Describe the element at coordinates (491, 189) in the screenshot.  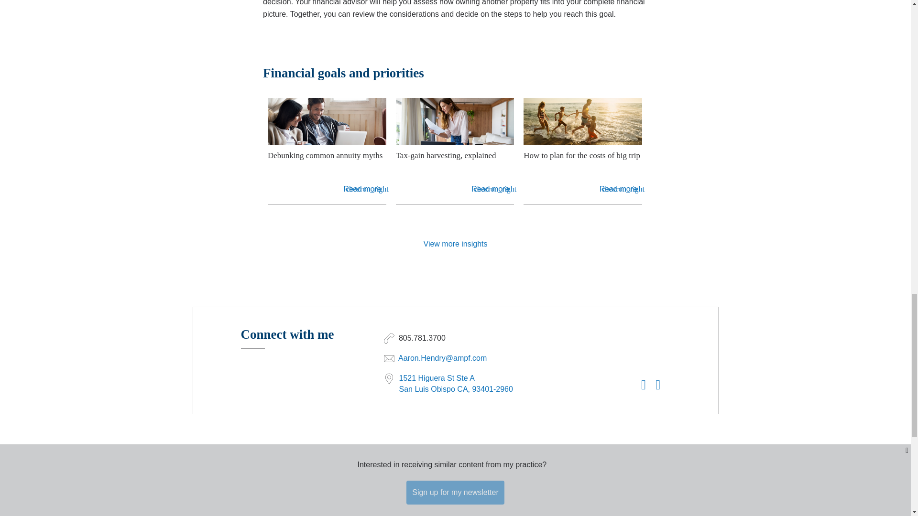
I see `Read more` at that location.